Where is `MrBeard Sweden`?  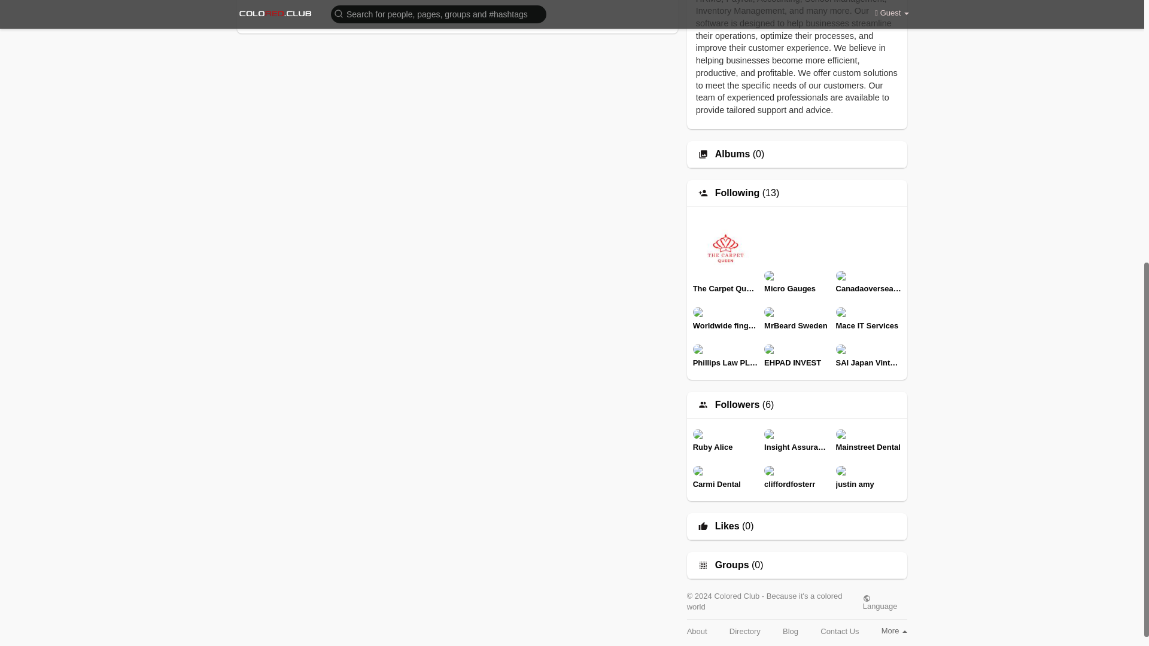 MrBeard Sweden is located at coordinates (797, 318).